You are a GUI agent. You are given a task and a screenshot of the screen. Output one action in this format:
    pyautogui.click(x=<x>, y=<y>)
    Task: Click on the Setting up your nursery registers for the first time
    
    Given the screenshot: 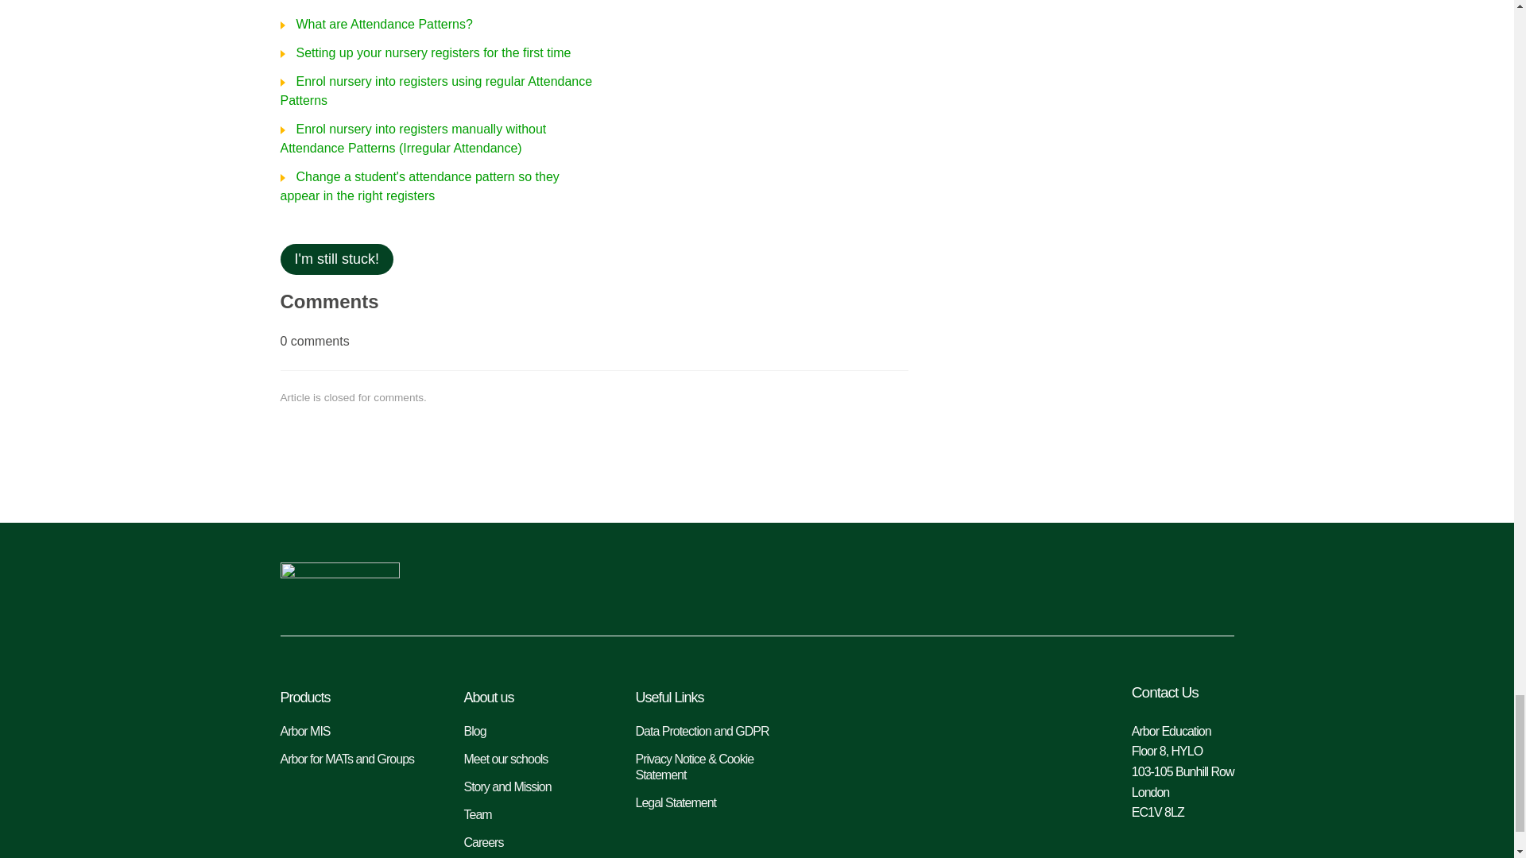 What is the action you would take?
    pyautogui.click(x=424, y=52)
    